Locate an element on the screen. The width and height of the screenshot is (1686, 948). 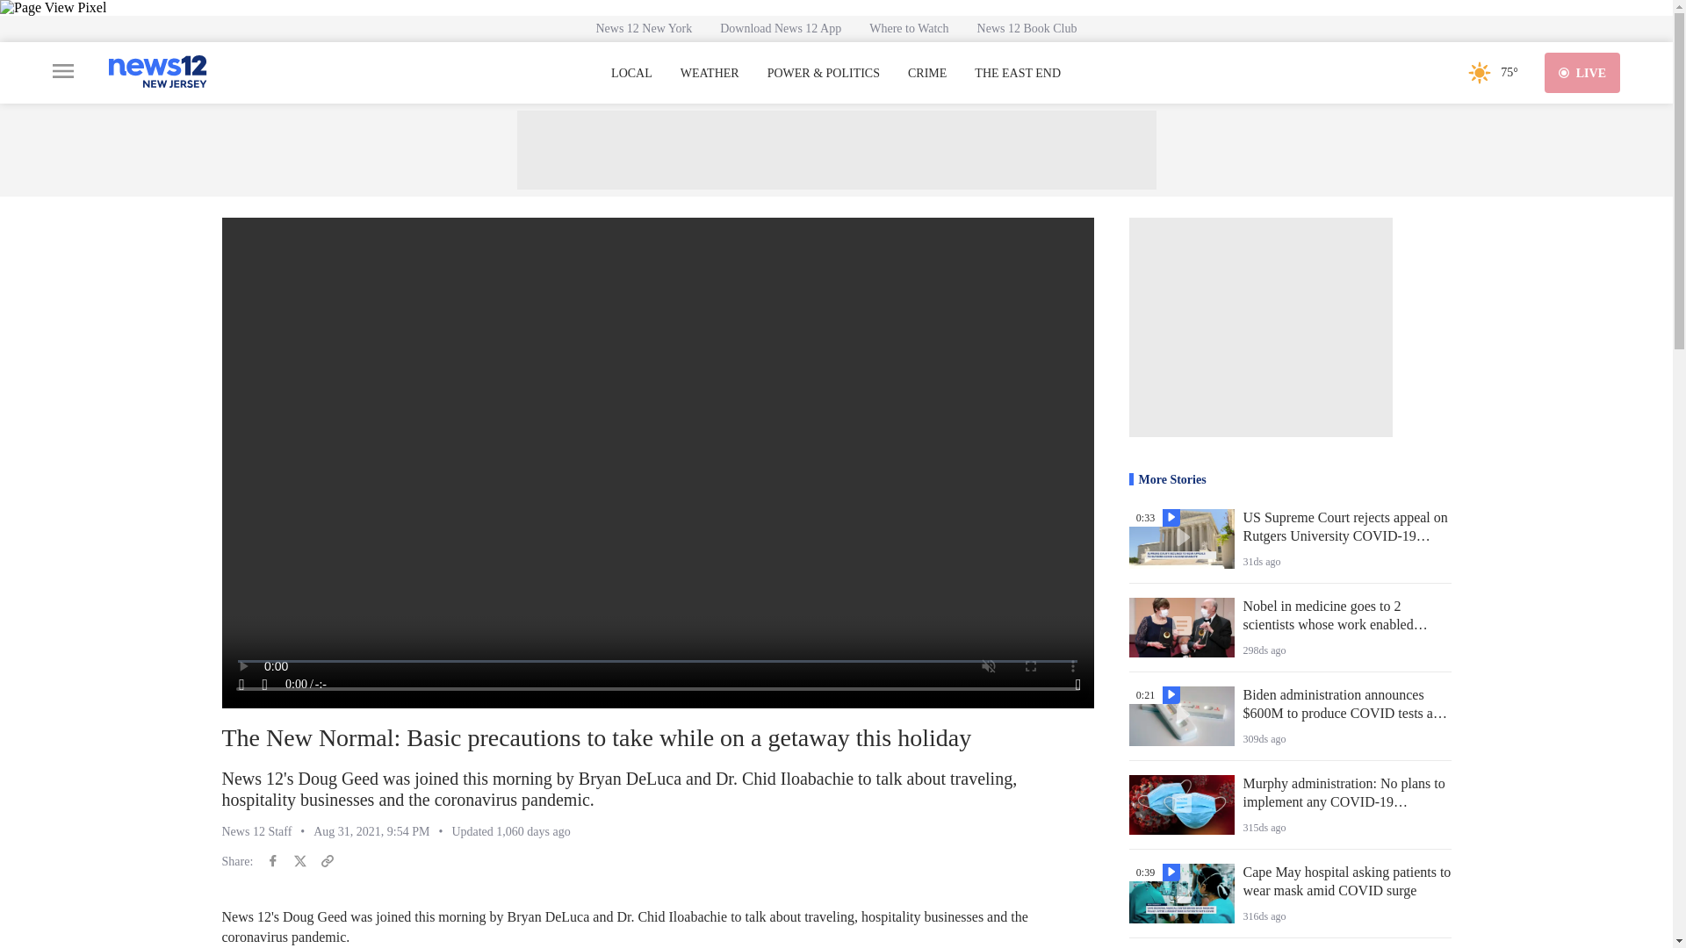
News 12 New York is located at coordinates (644, 28).